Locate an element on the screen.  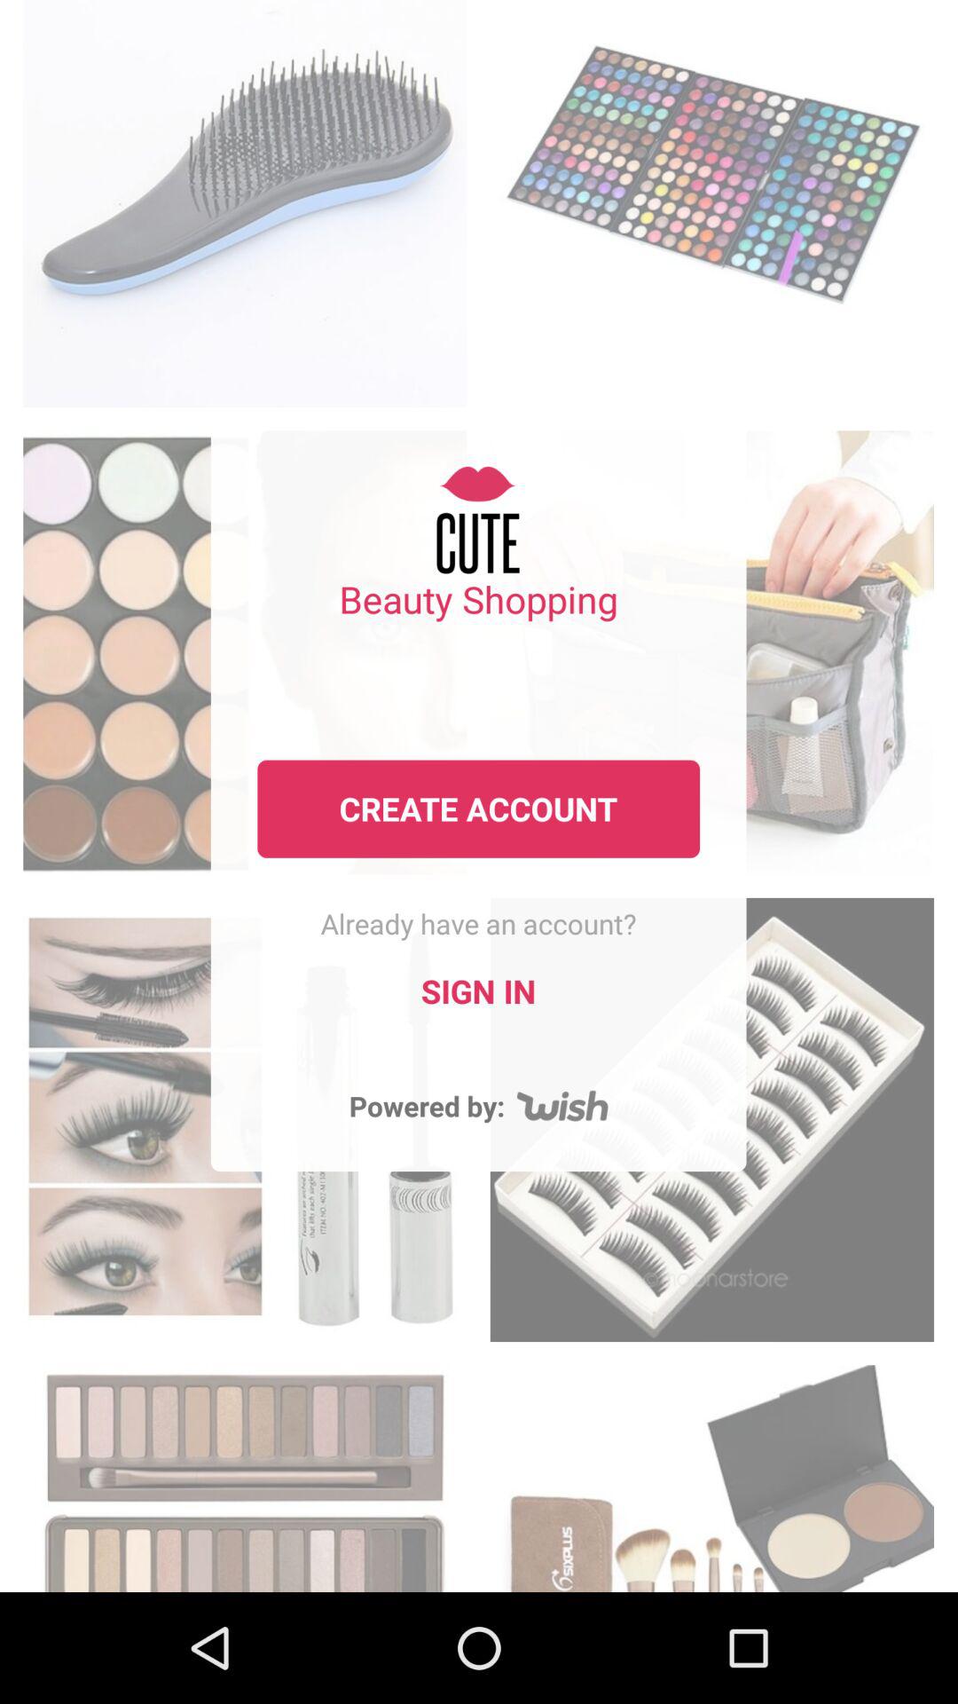
go to the page is located at coordinates (245, 1473).